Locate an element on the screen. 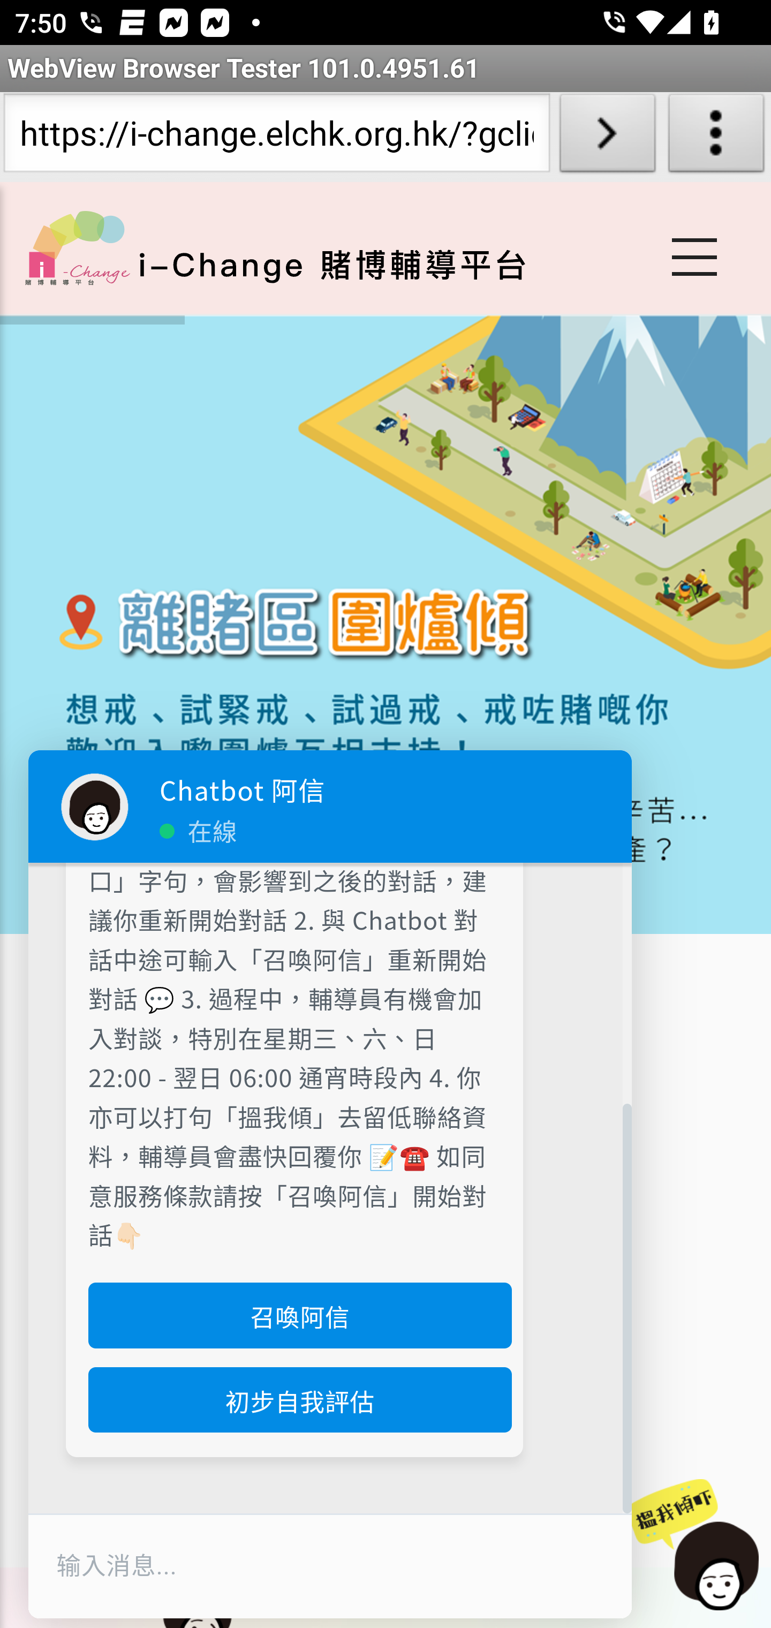 The image size is (771, 1628). Home is located at coordinates (77, 247).